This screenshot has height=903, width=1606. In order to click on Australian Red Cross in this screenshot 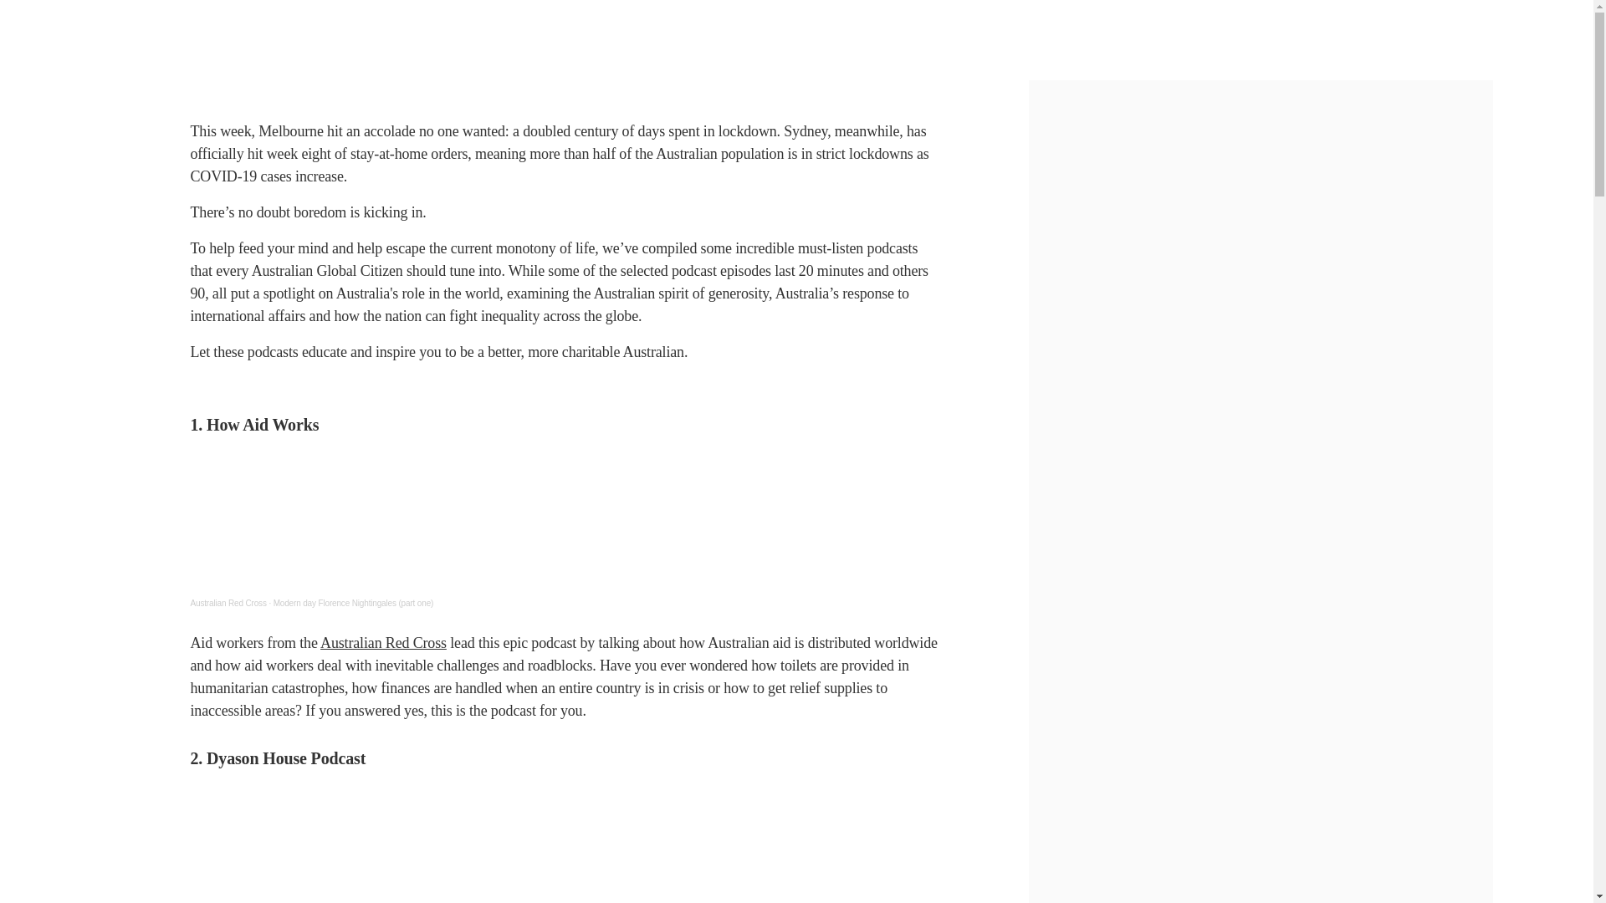, I will do `click(228, 603)`.